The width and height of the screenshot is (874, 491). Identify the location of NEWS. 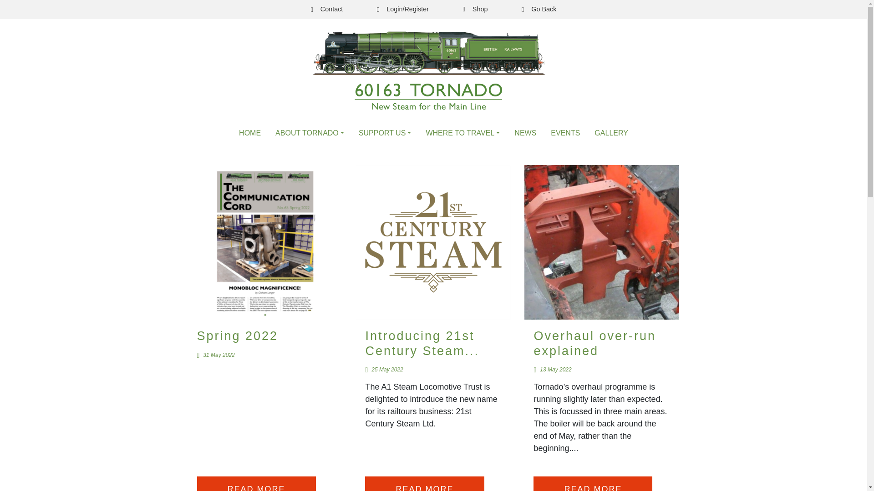
(525, 133).